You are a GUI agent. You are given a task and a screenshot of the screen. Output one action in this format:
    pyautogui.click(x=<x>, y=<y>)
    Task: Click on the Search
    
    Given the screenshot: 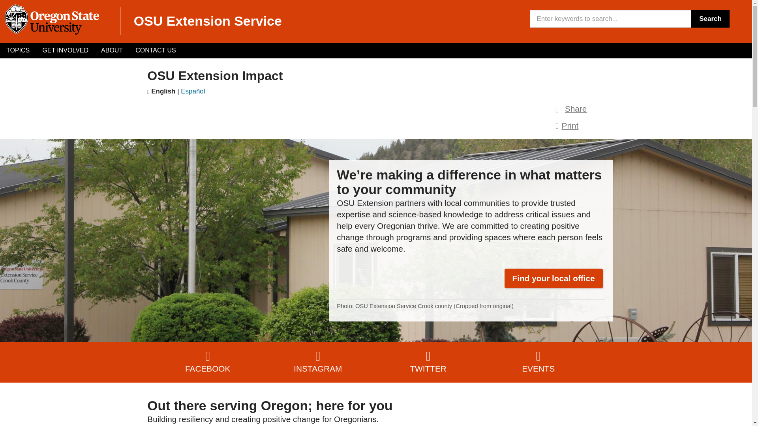 What is the action you would take?
    pyautogui.click(x=710, y=19)
    